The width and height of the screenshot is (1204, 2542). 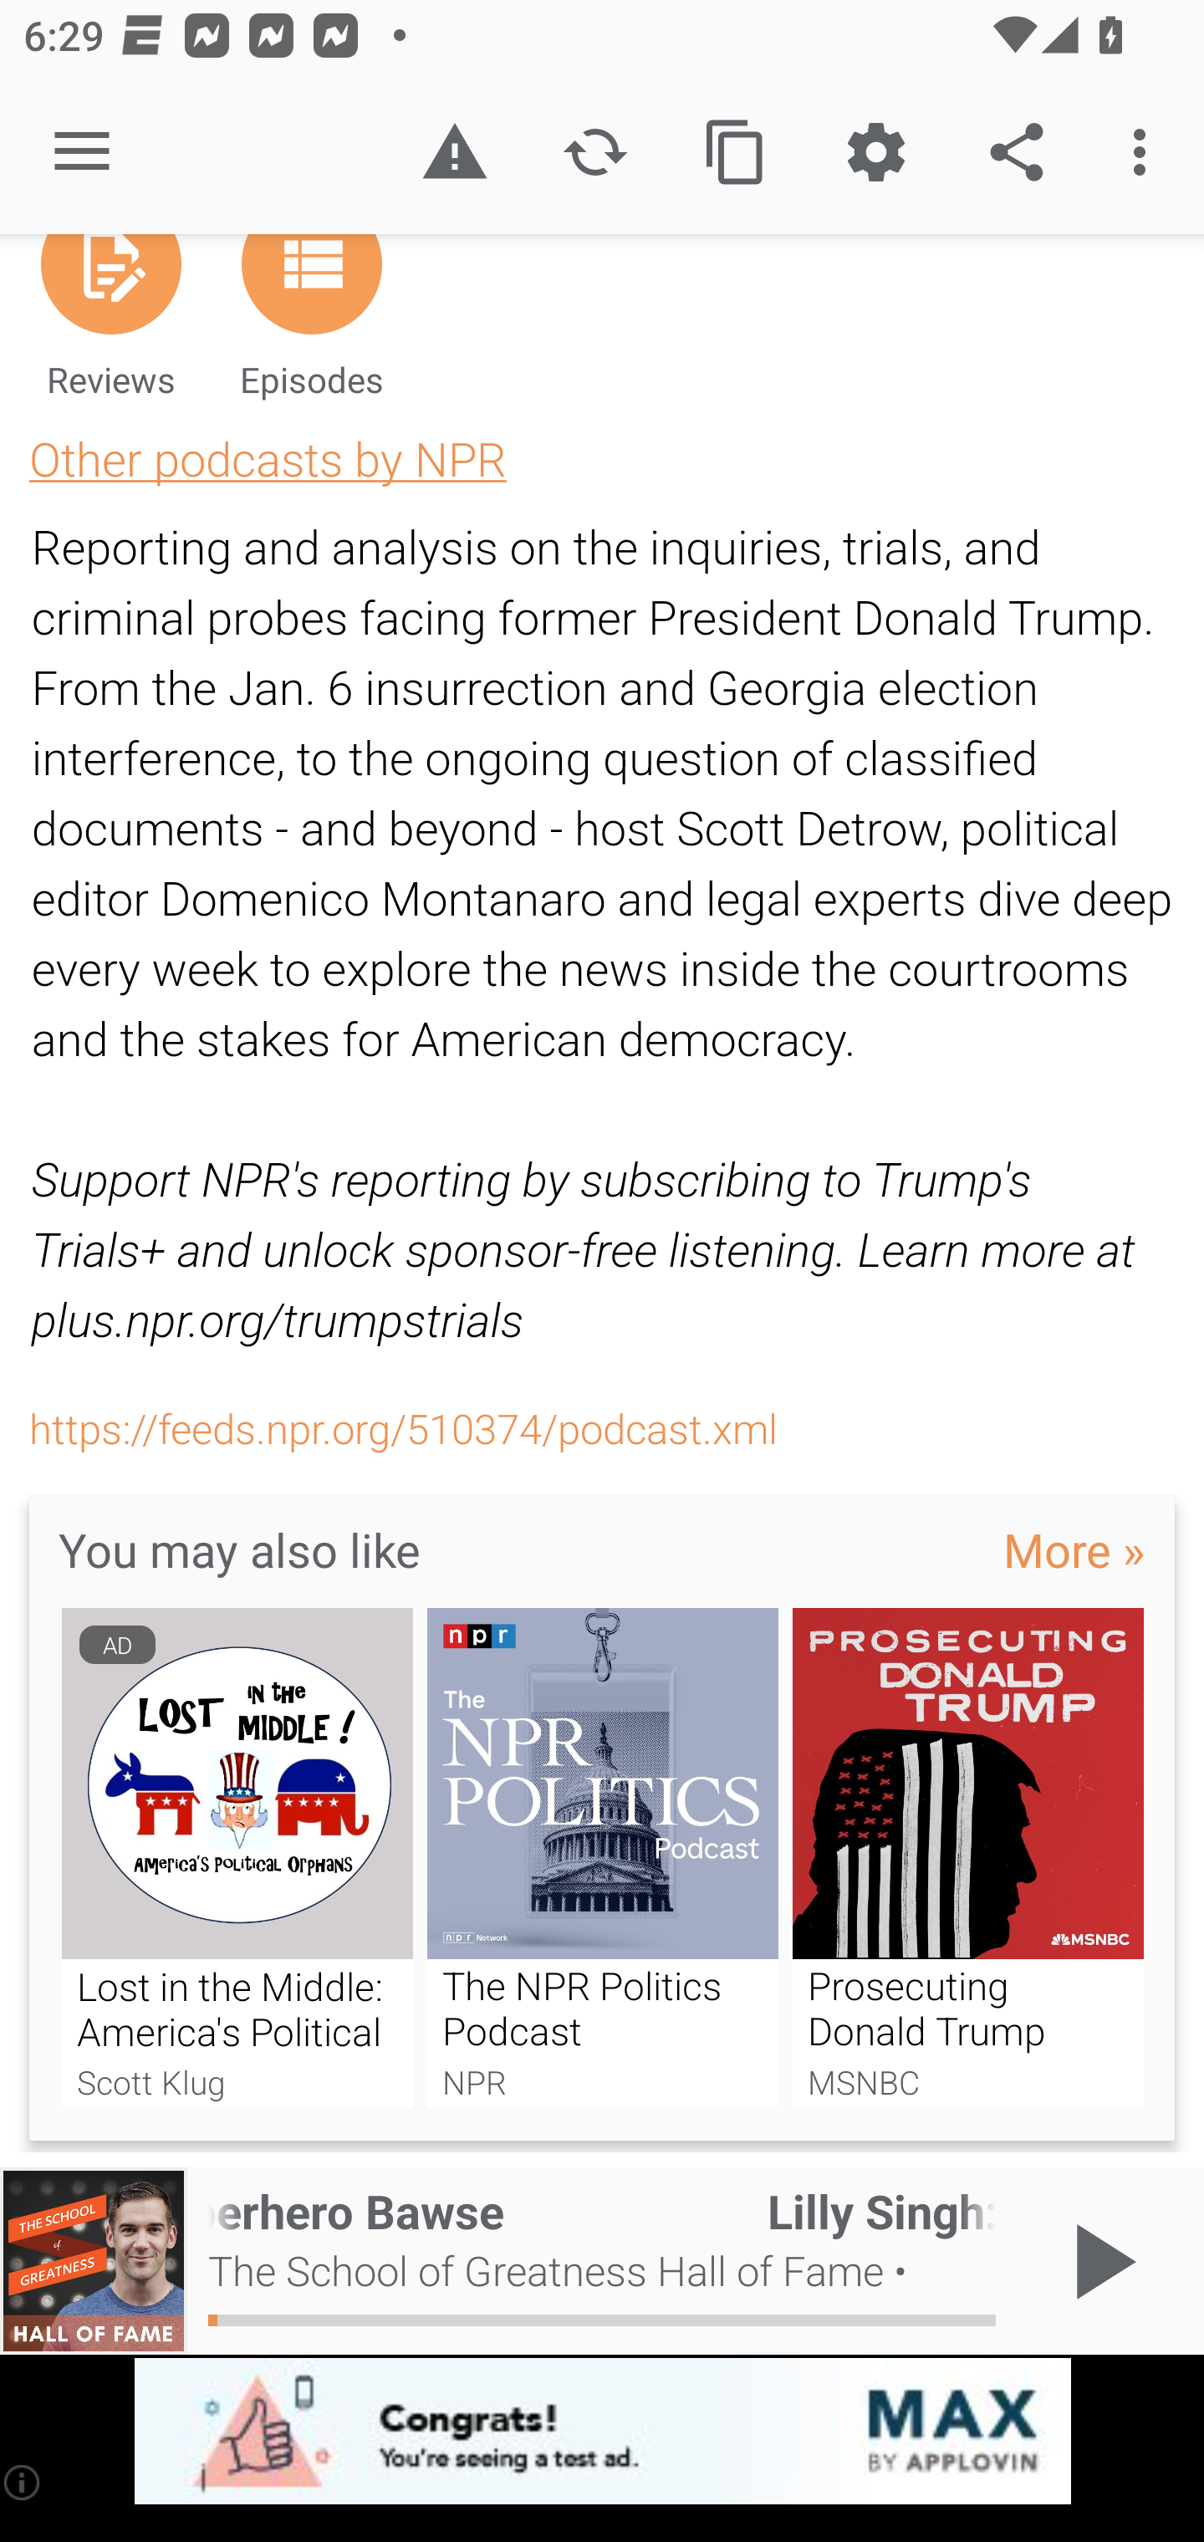 I want to click on The NPR Politics Podcast NPR, so click(x=603, y=1858).